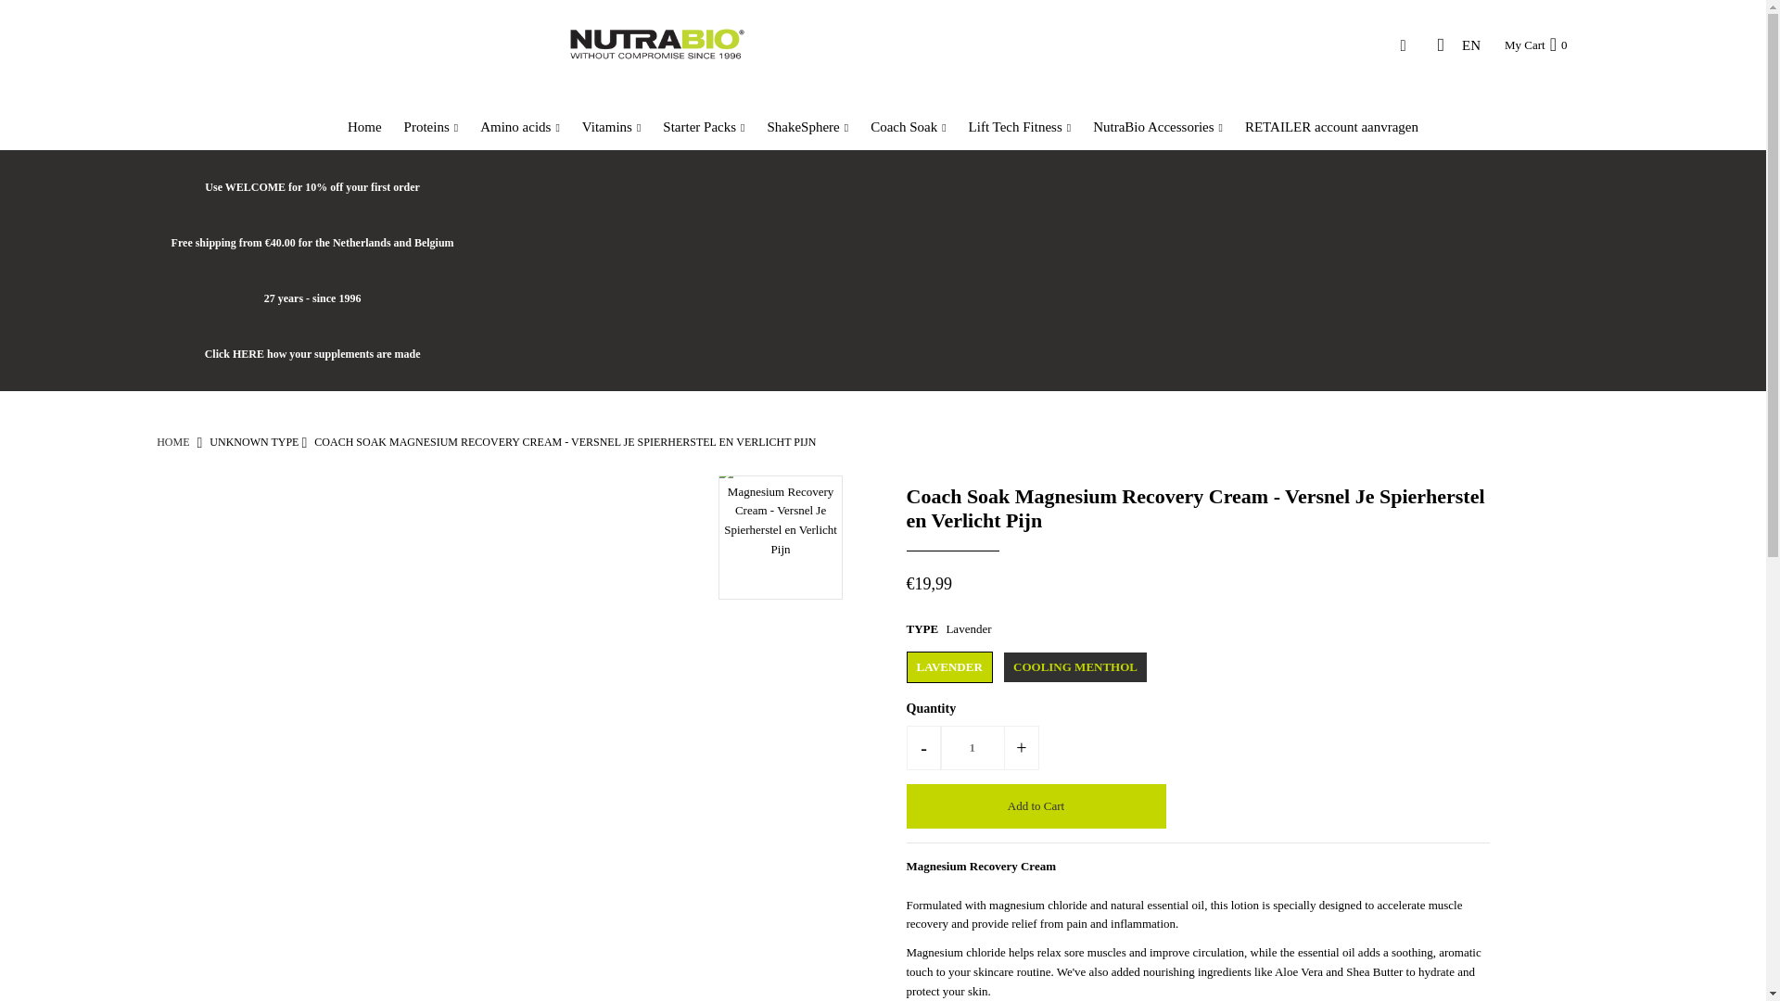 The image size is (1780, 1001). What do you see at coordinates (172, 441) in the screenshot?
I see `Home` at bounding box center [172, 441].